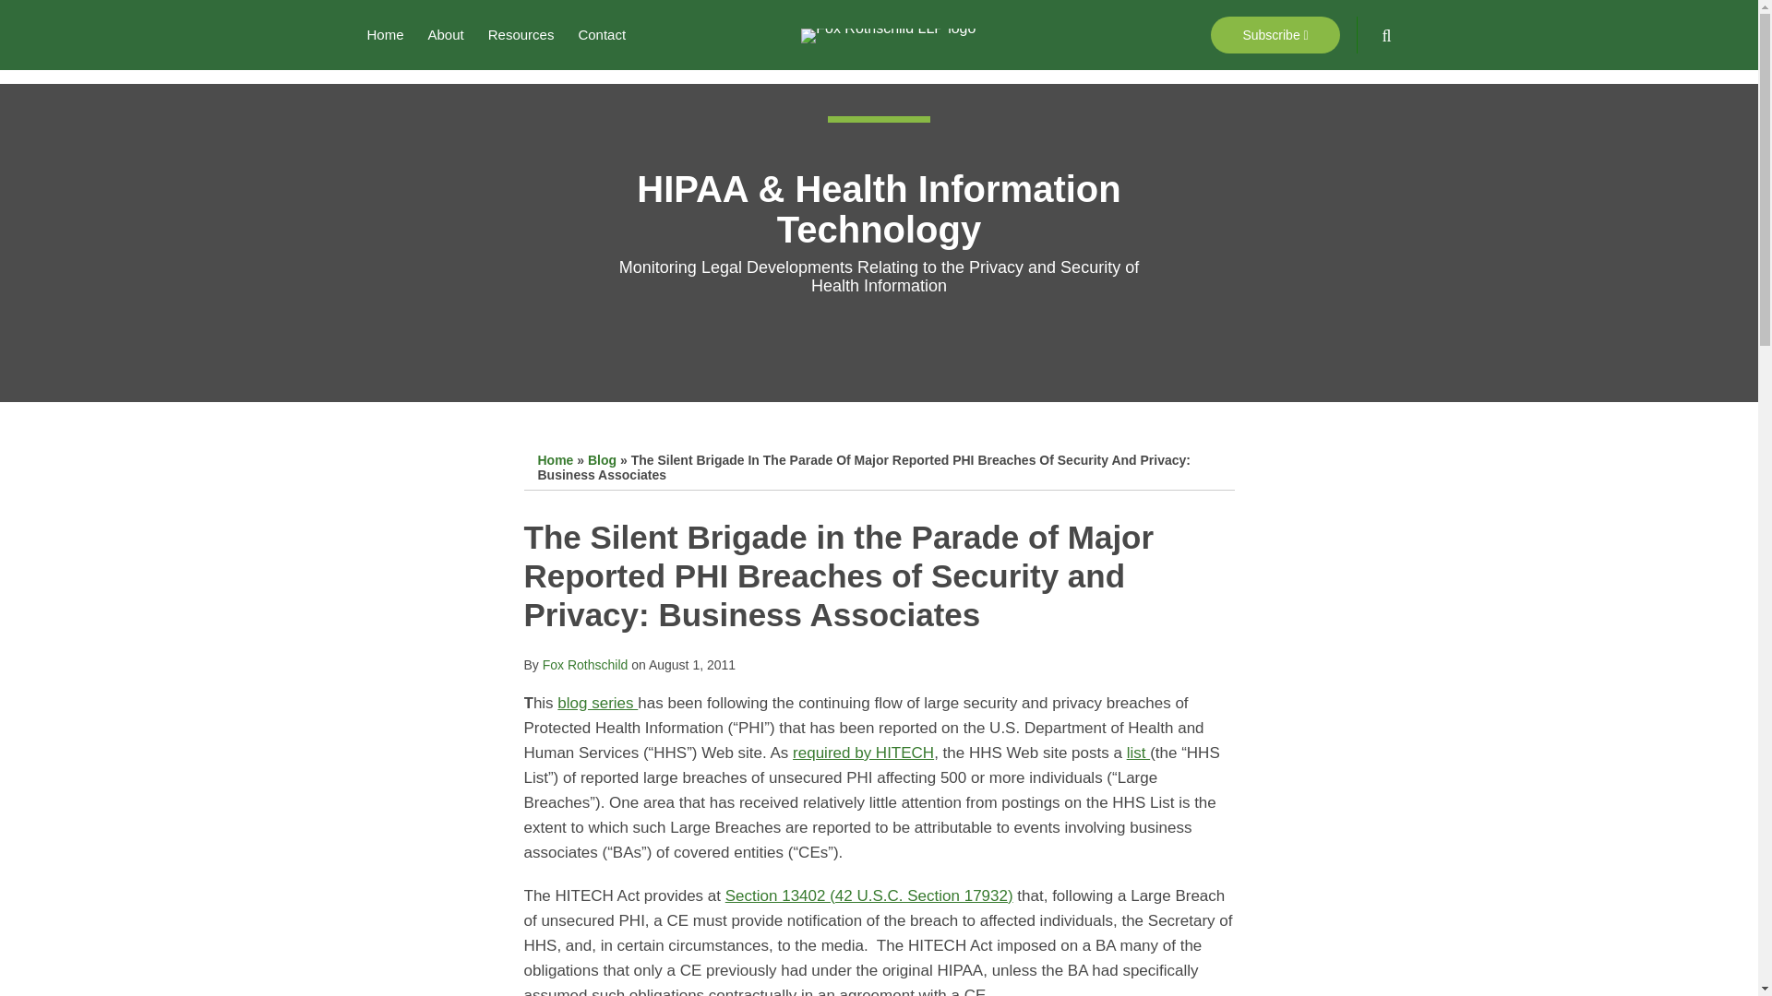 This screenshot has height=996, width=1772. Describe the element at coordinates (602, 459) in the screenshot. I see `Blog` at that location.